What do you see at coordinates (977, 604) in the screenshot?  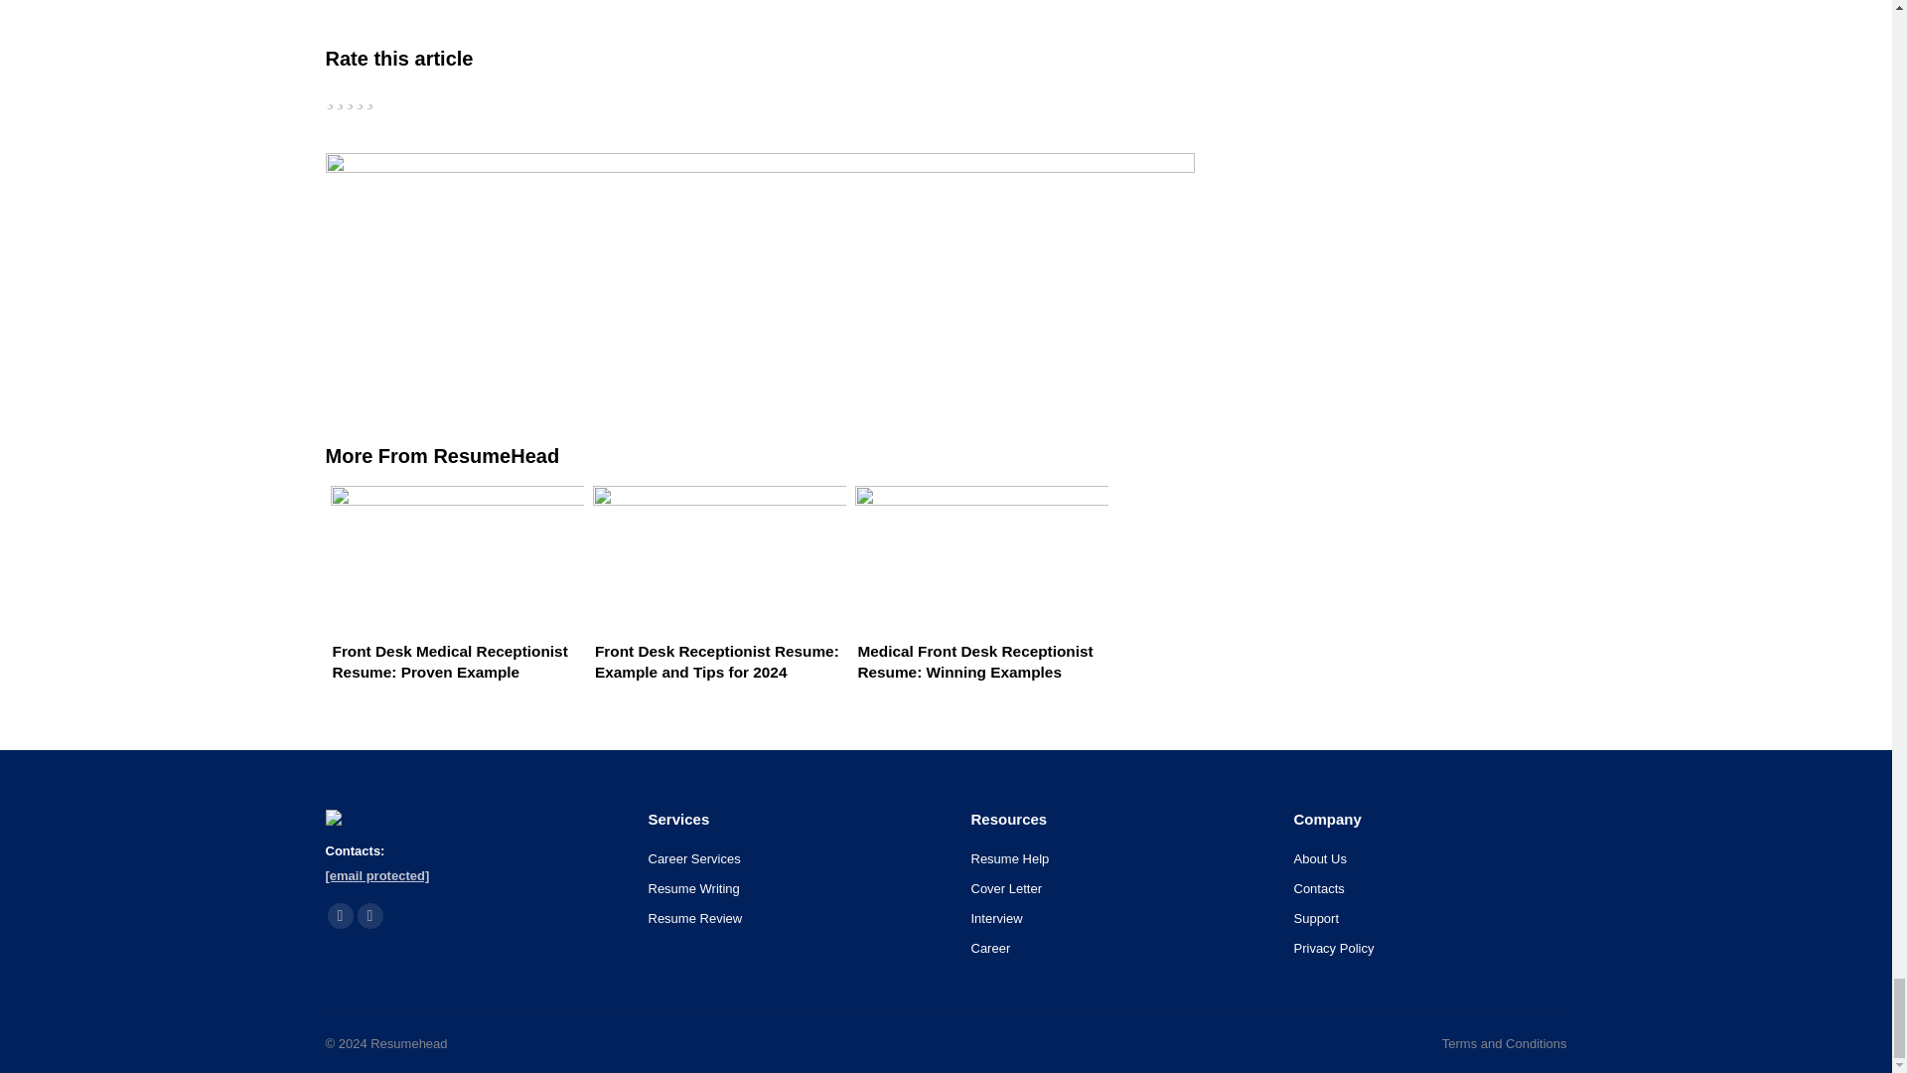 I see `Medical Front Desk Receptionist Resume: Winning Examples` at bounding box center [977, 604].